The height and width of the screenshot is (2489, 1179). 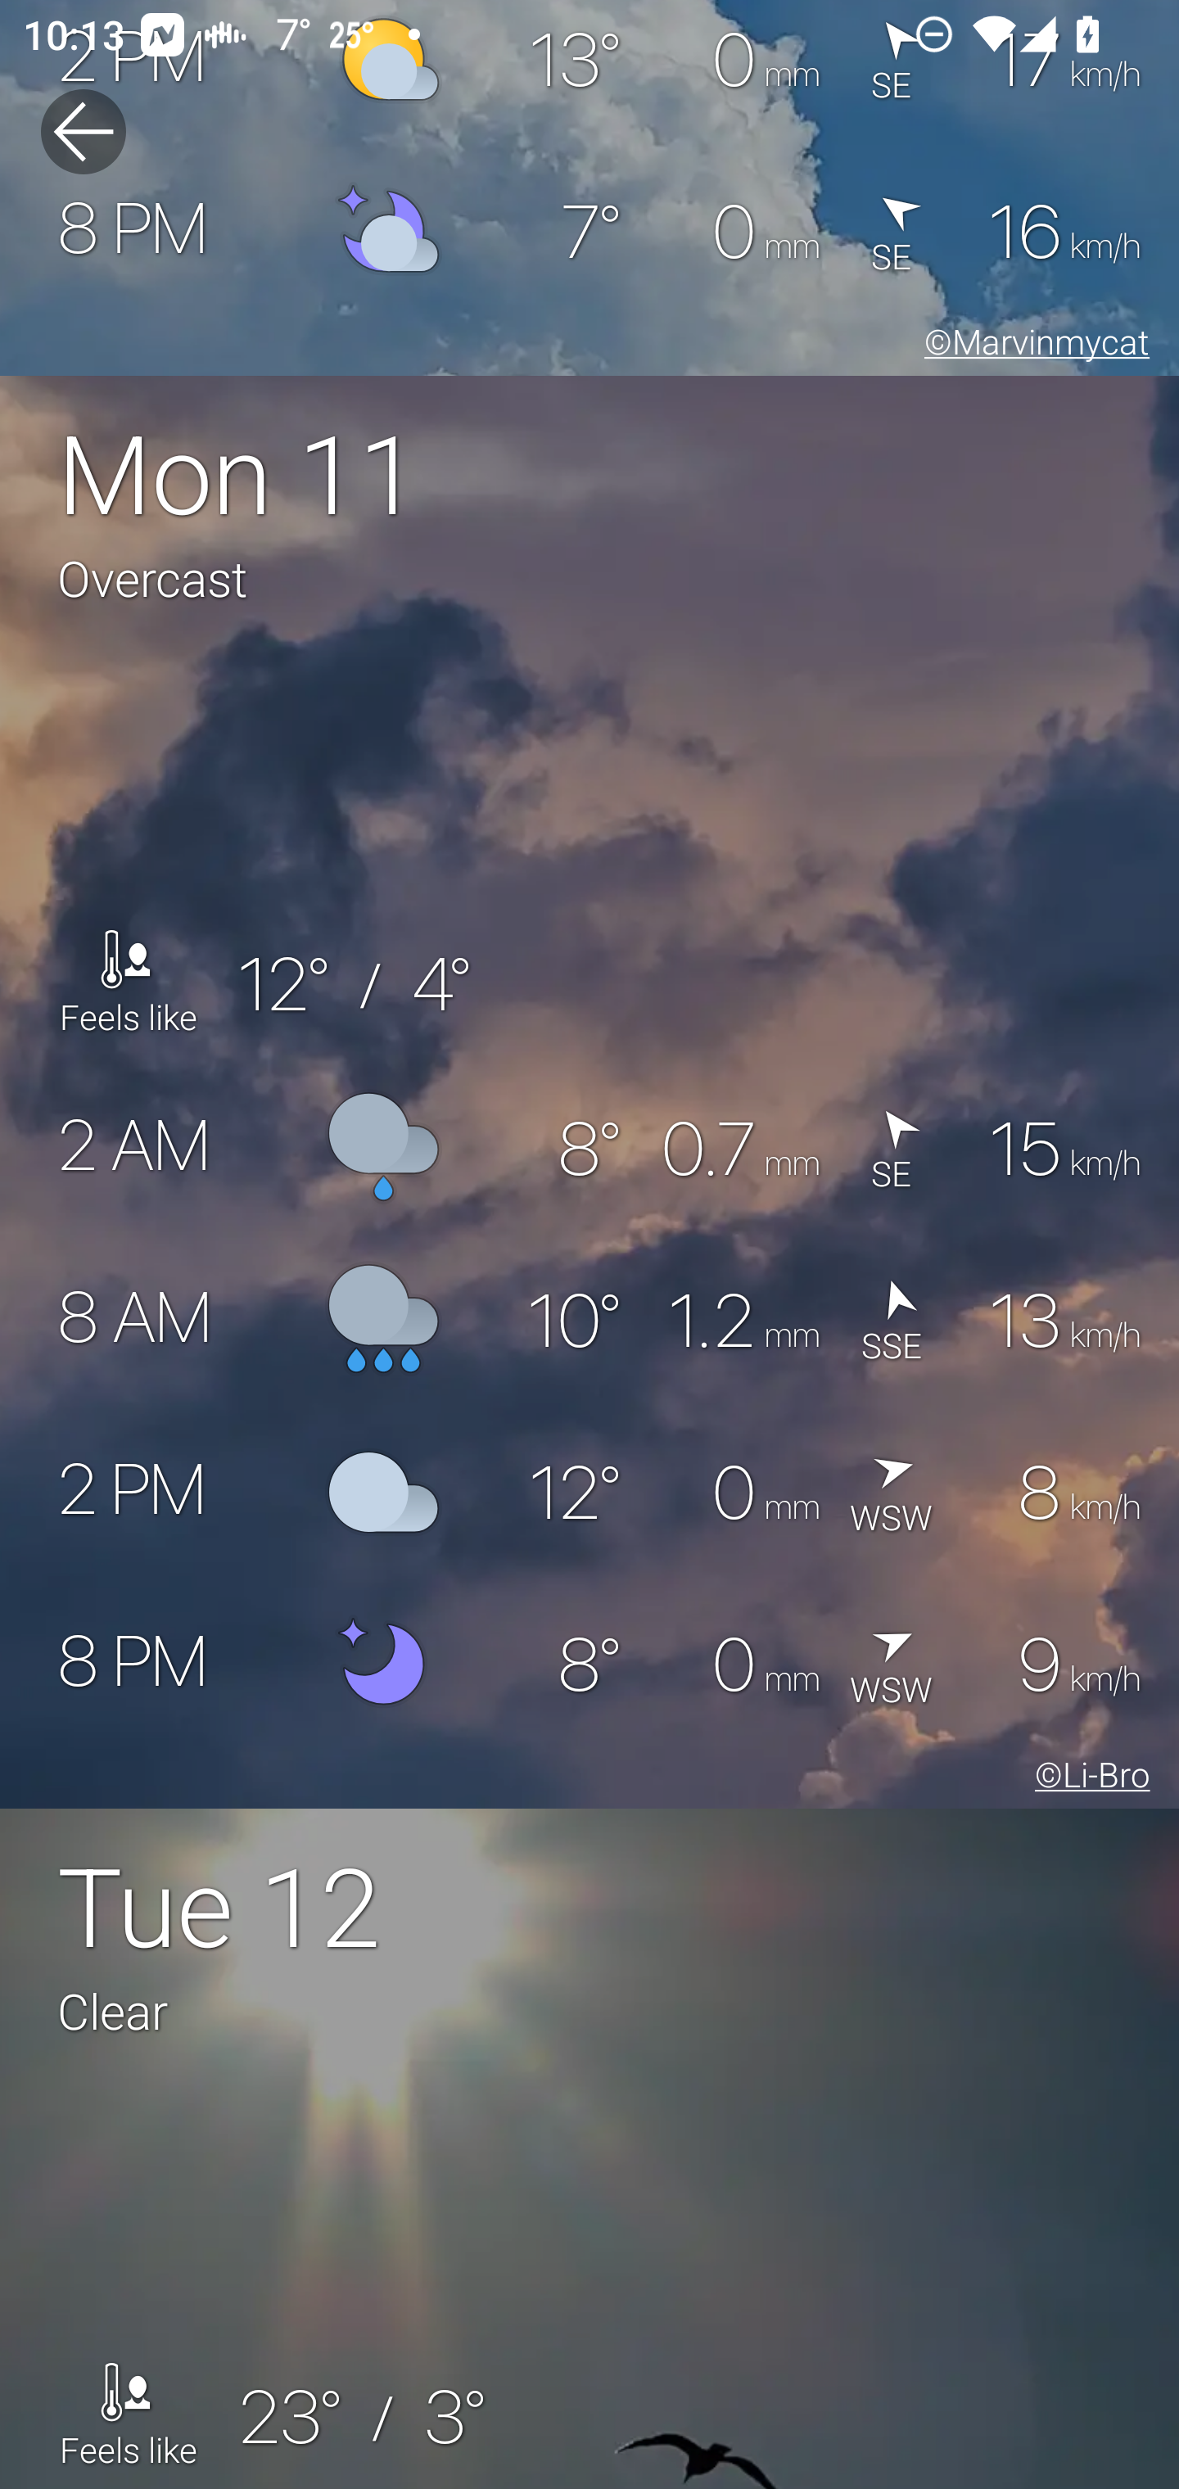 I want to click on 2 PM 13° 0 mm  SE 17 km/h, so click(x=589, y=74).